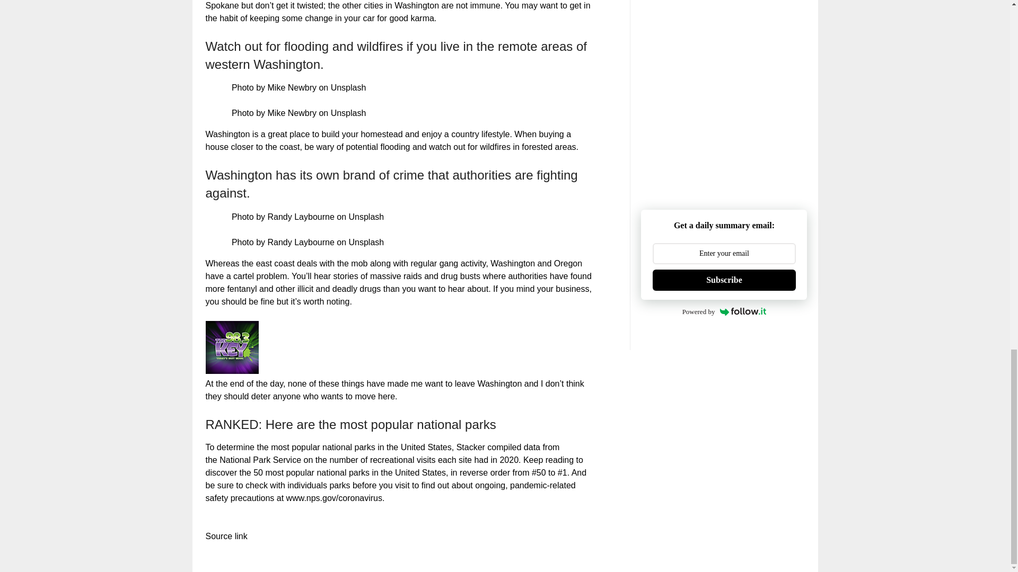 This screenshot has width=1018, height=572. What do you see at coordinates (723, 280) in the screenshot?
I see `Subscribe` at bounding box center [723, 280].